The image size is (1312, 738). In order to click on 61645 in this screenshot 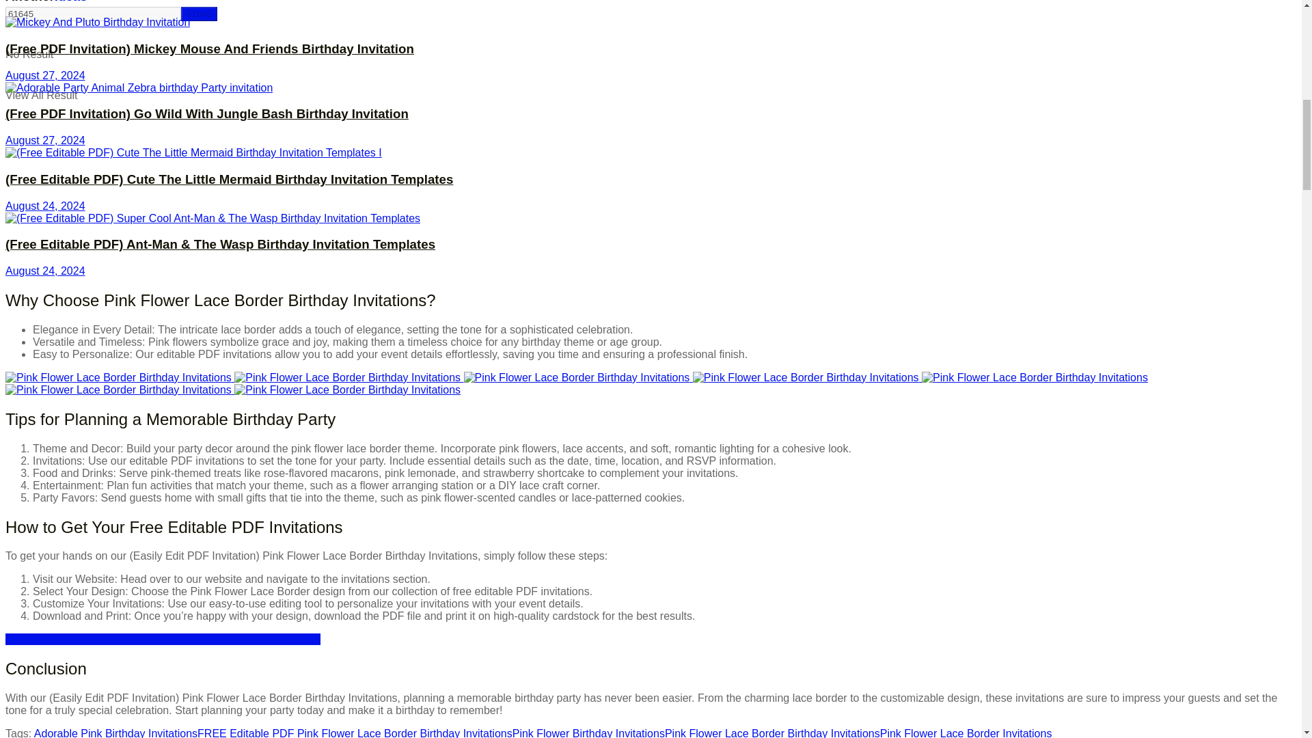, I will do `click(199, 14)`.